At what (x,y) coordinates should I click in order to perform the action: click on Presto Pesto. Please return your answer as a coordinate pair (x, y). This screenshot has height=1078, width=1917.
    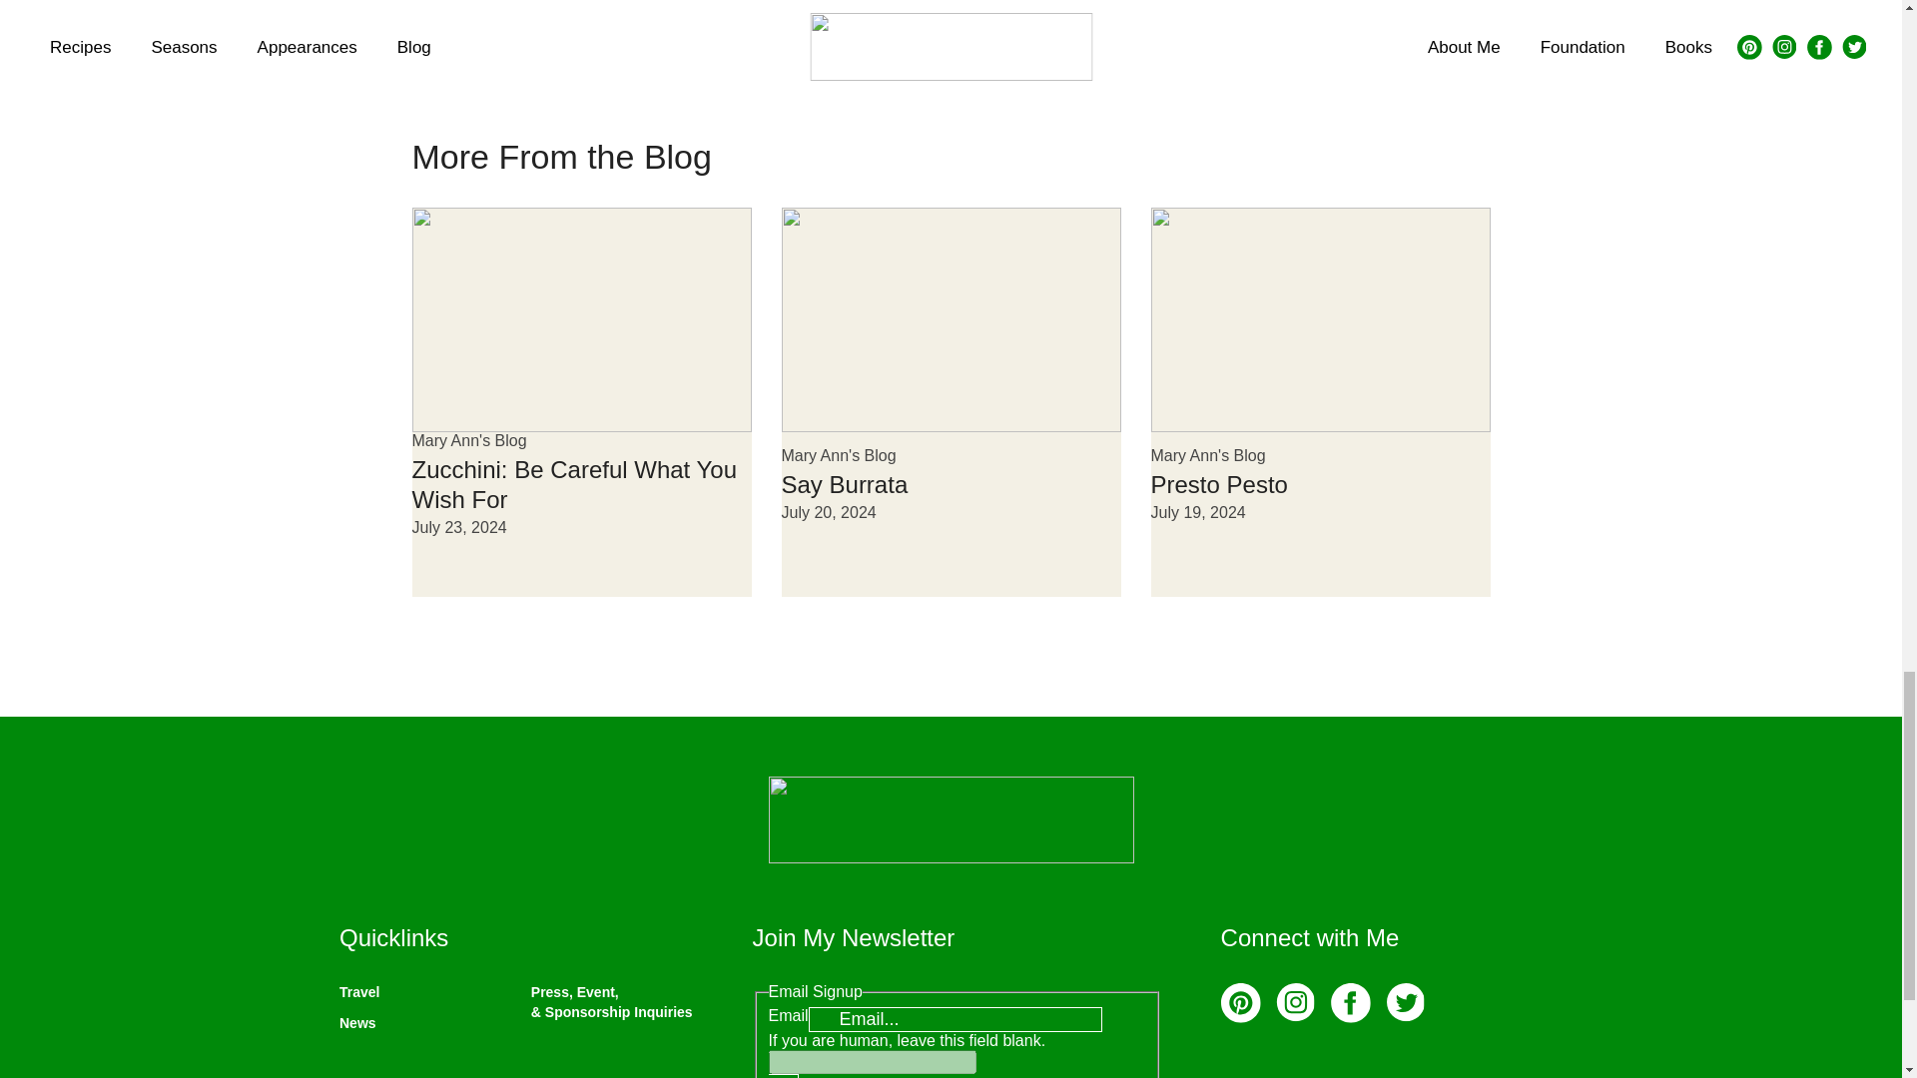
    Looking at the image, I should click on (1218, 483).